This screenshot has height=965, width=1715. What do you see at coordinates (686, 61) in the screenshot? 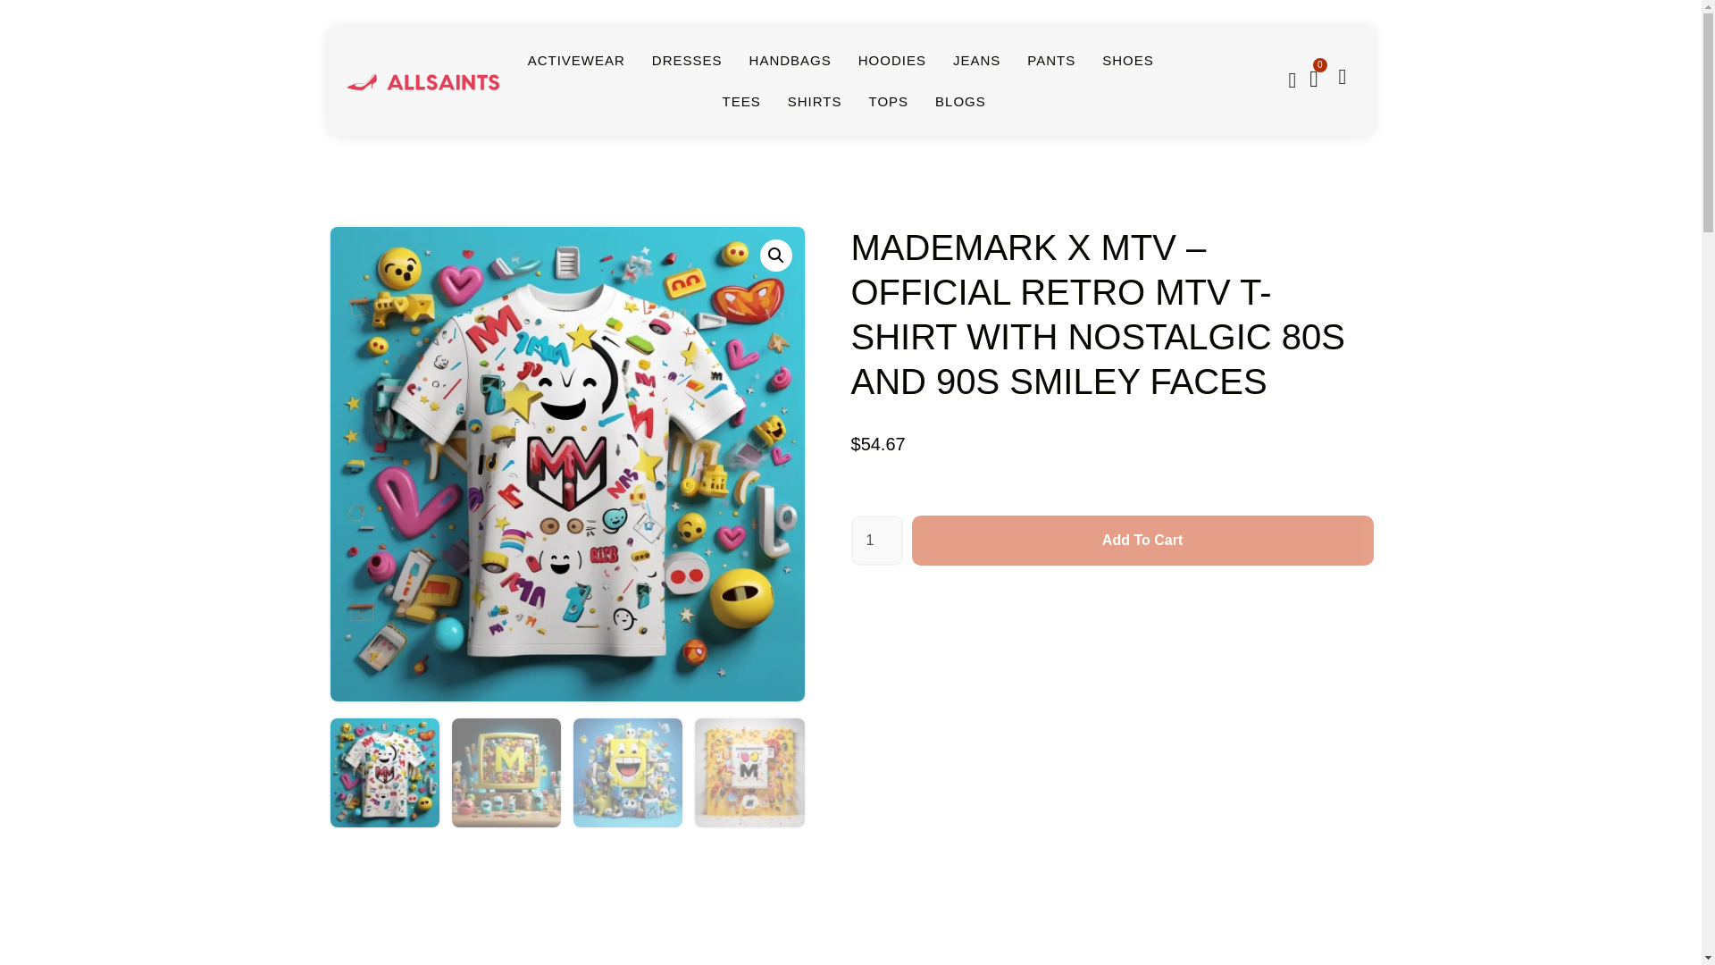
I see `DRESSES` at bounding box center [686, 61].